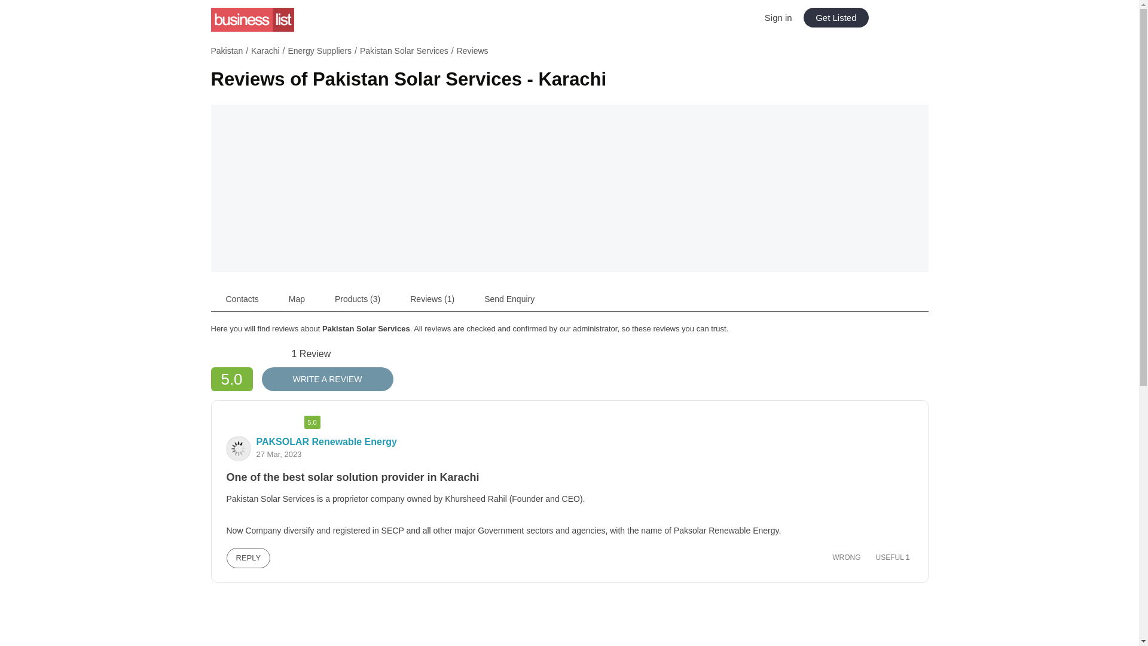 Image resolution: width=1148 pixels, height=646 pixels. Describe the element at coordinates (248, 557) in the screenshot. I see `REPLY` at that location.